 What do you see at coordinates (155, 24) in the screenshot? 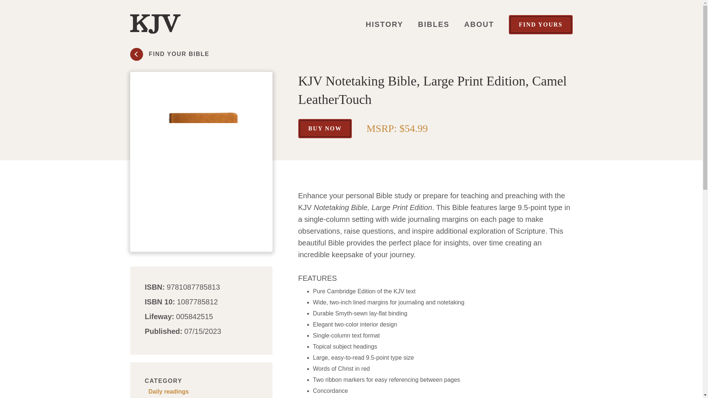
I see `Return to Homepage` at bounding box center [155, 24].